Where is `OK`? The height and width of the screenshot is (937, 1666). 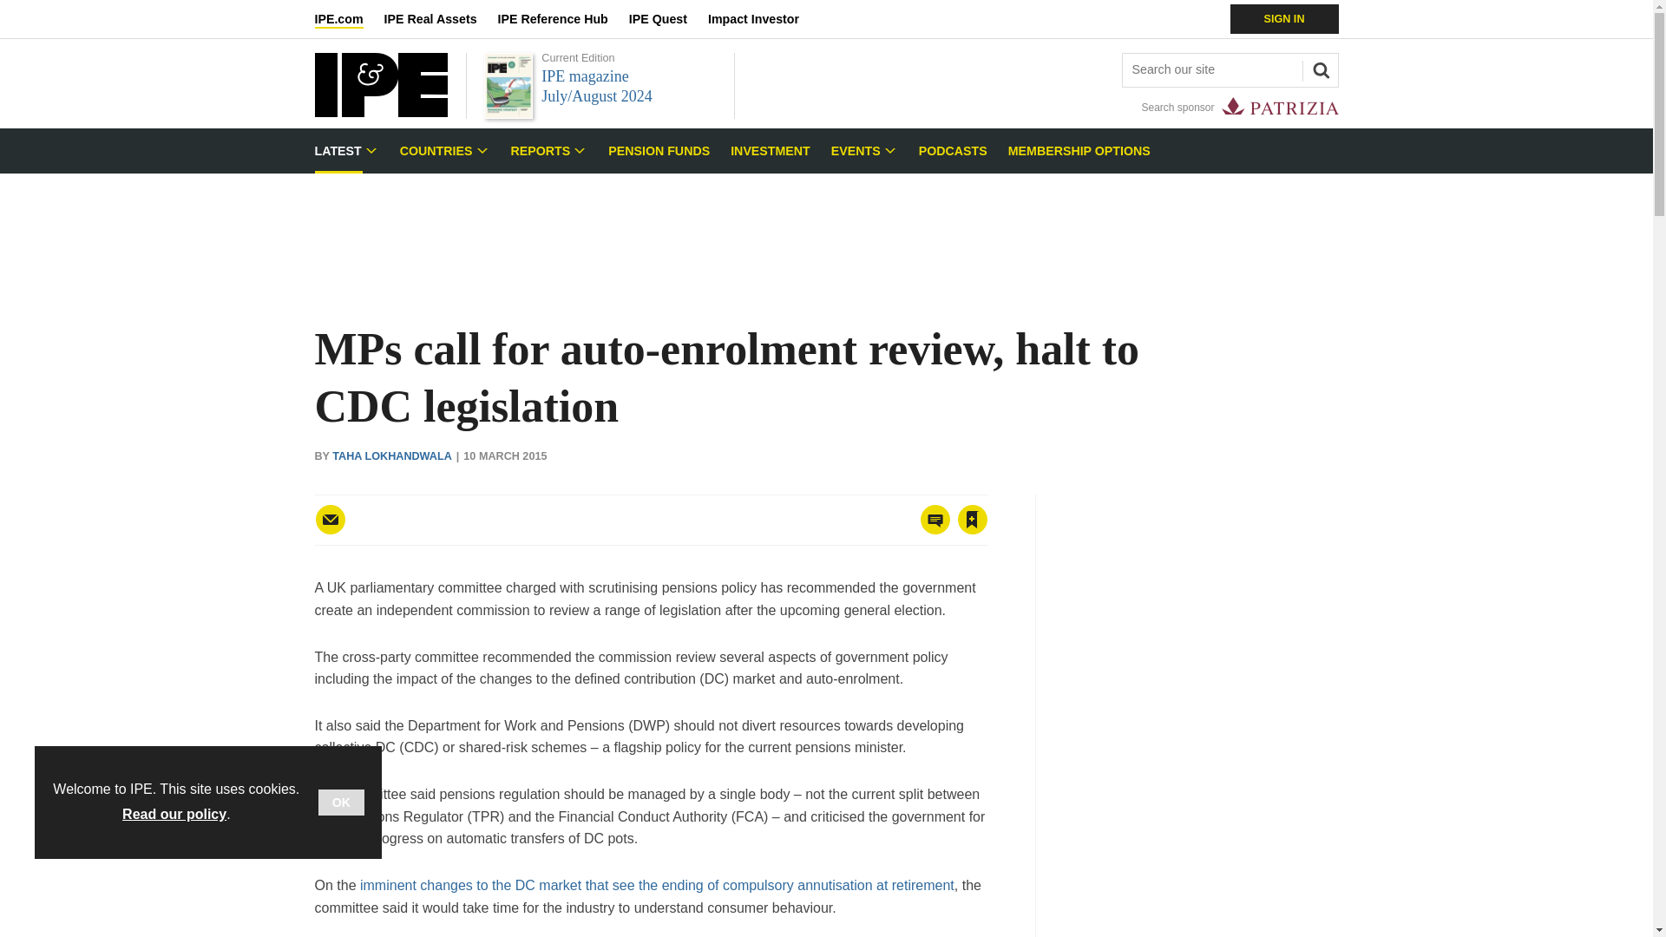 OK is located at coordinates (341, 802).